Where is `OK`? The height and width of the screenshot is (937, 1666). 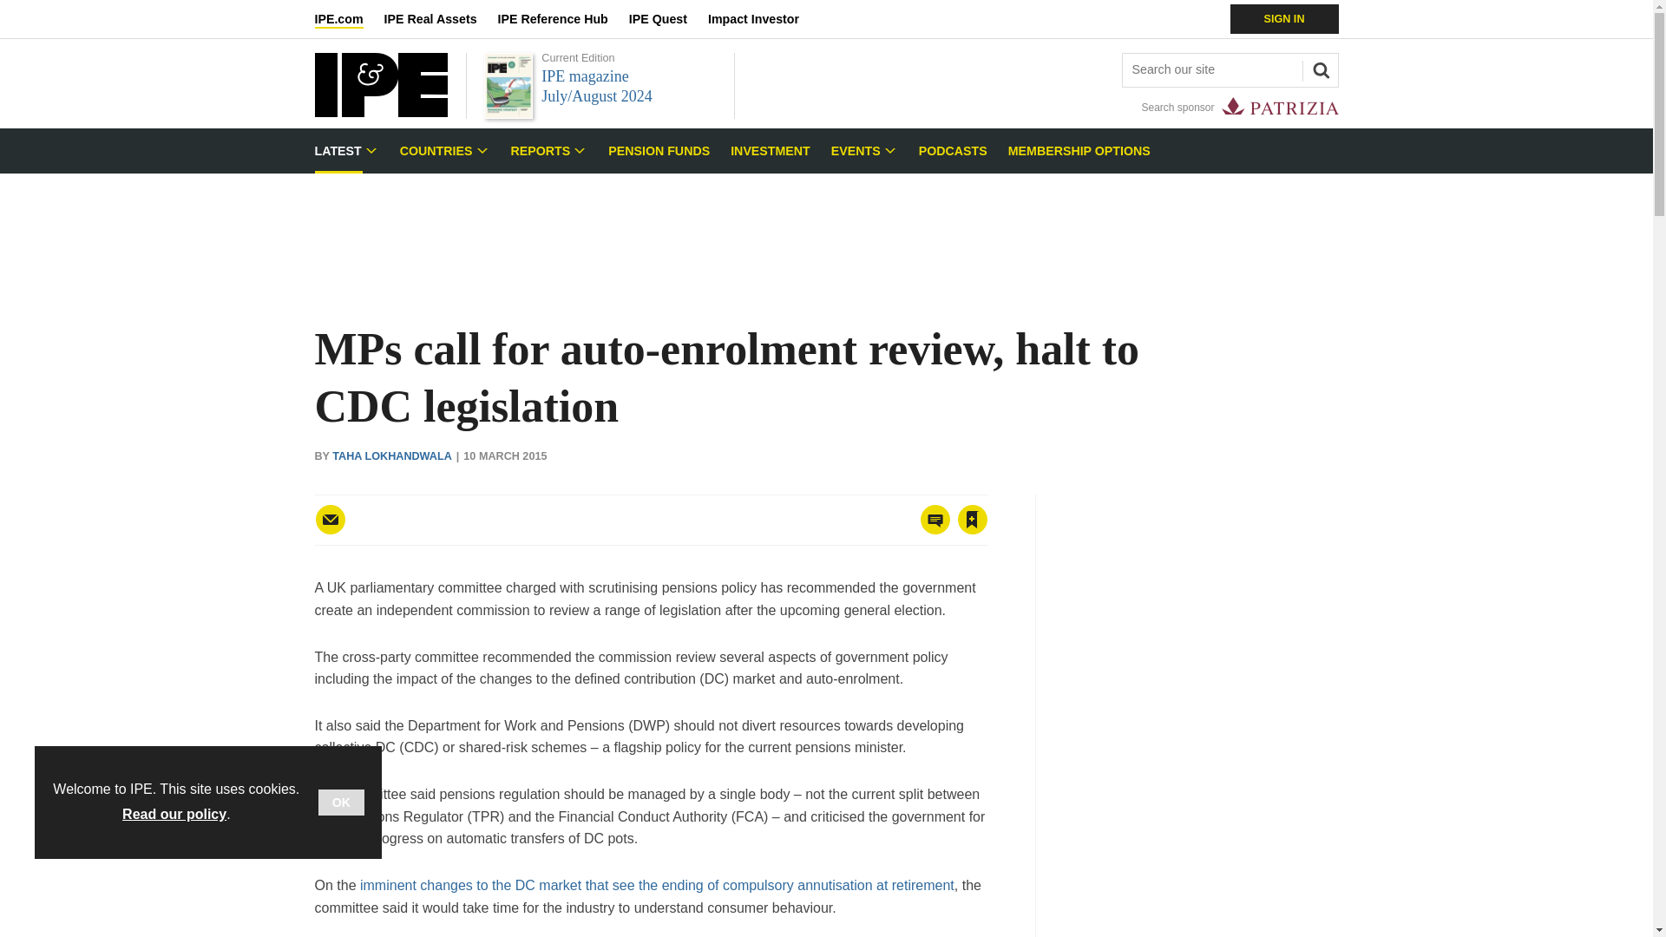 OK is located at coordinates (341, 802).